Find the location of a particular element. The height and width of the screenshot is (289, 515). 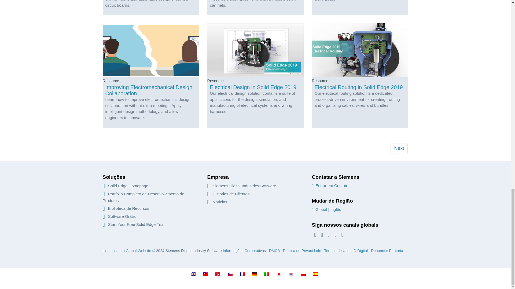

Next is located at coordinates (399, 148).